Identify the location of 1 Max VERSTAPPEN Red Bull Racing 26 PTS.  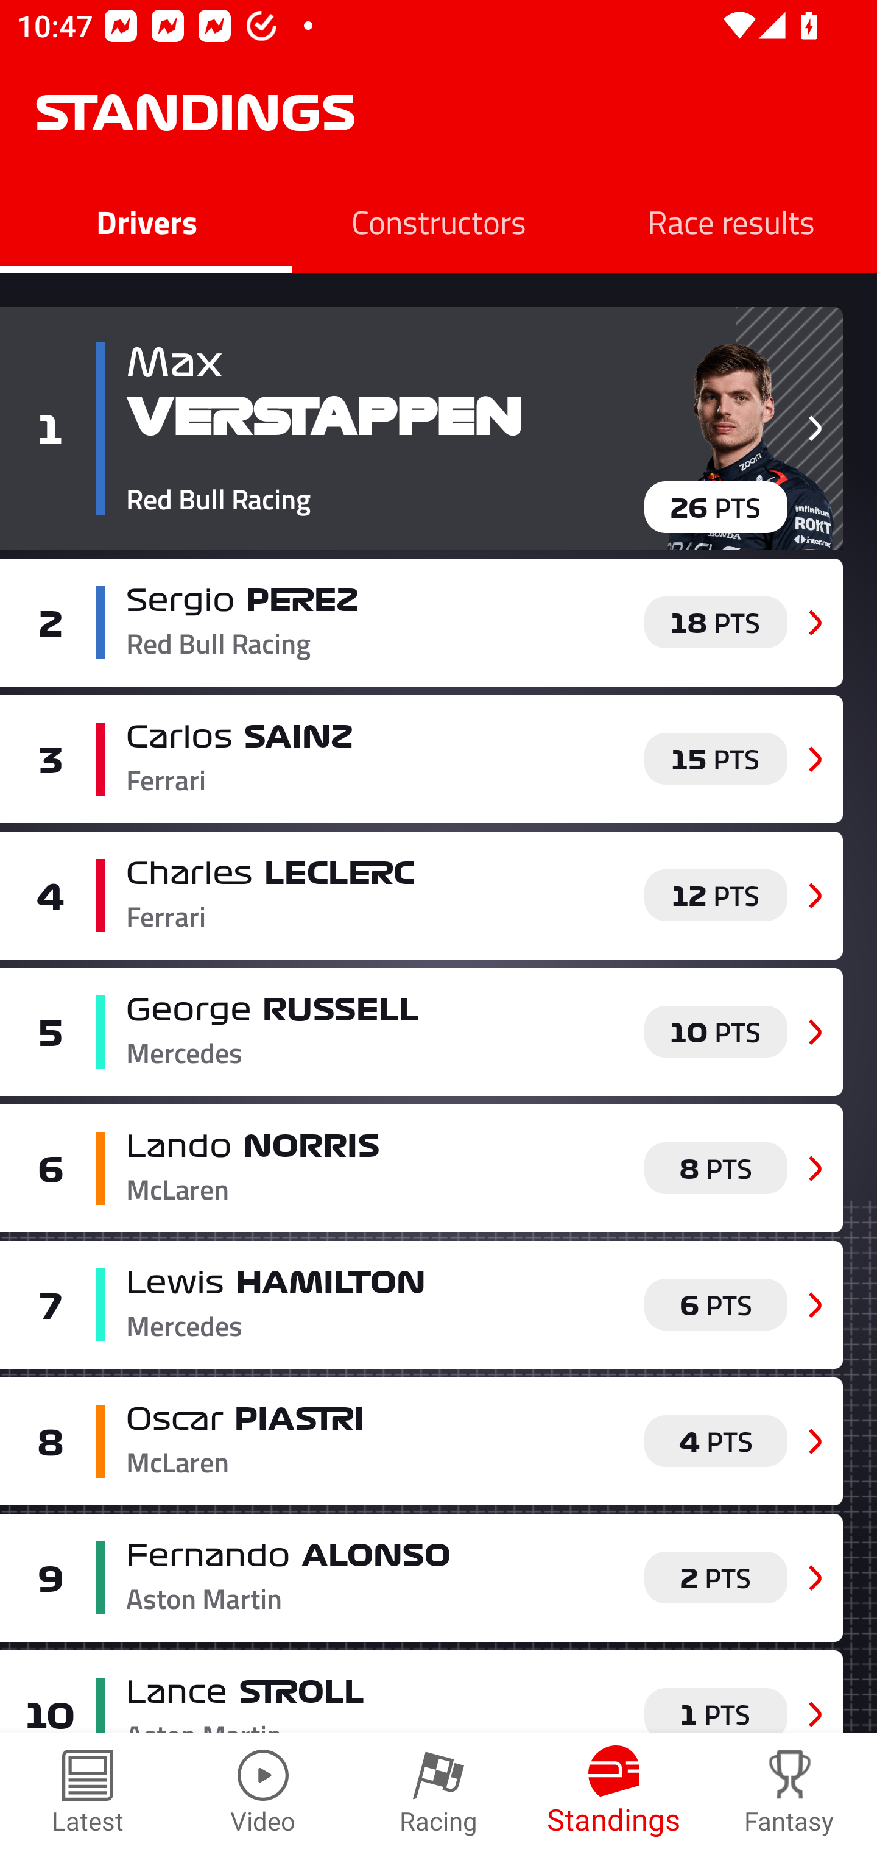
(421, 428).